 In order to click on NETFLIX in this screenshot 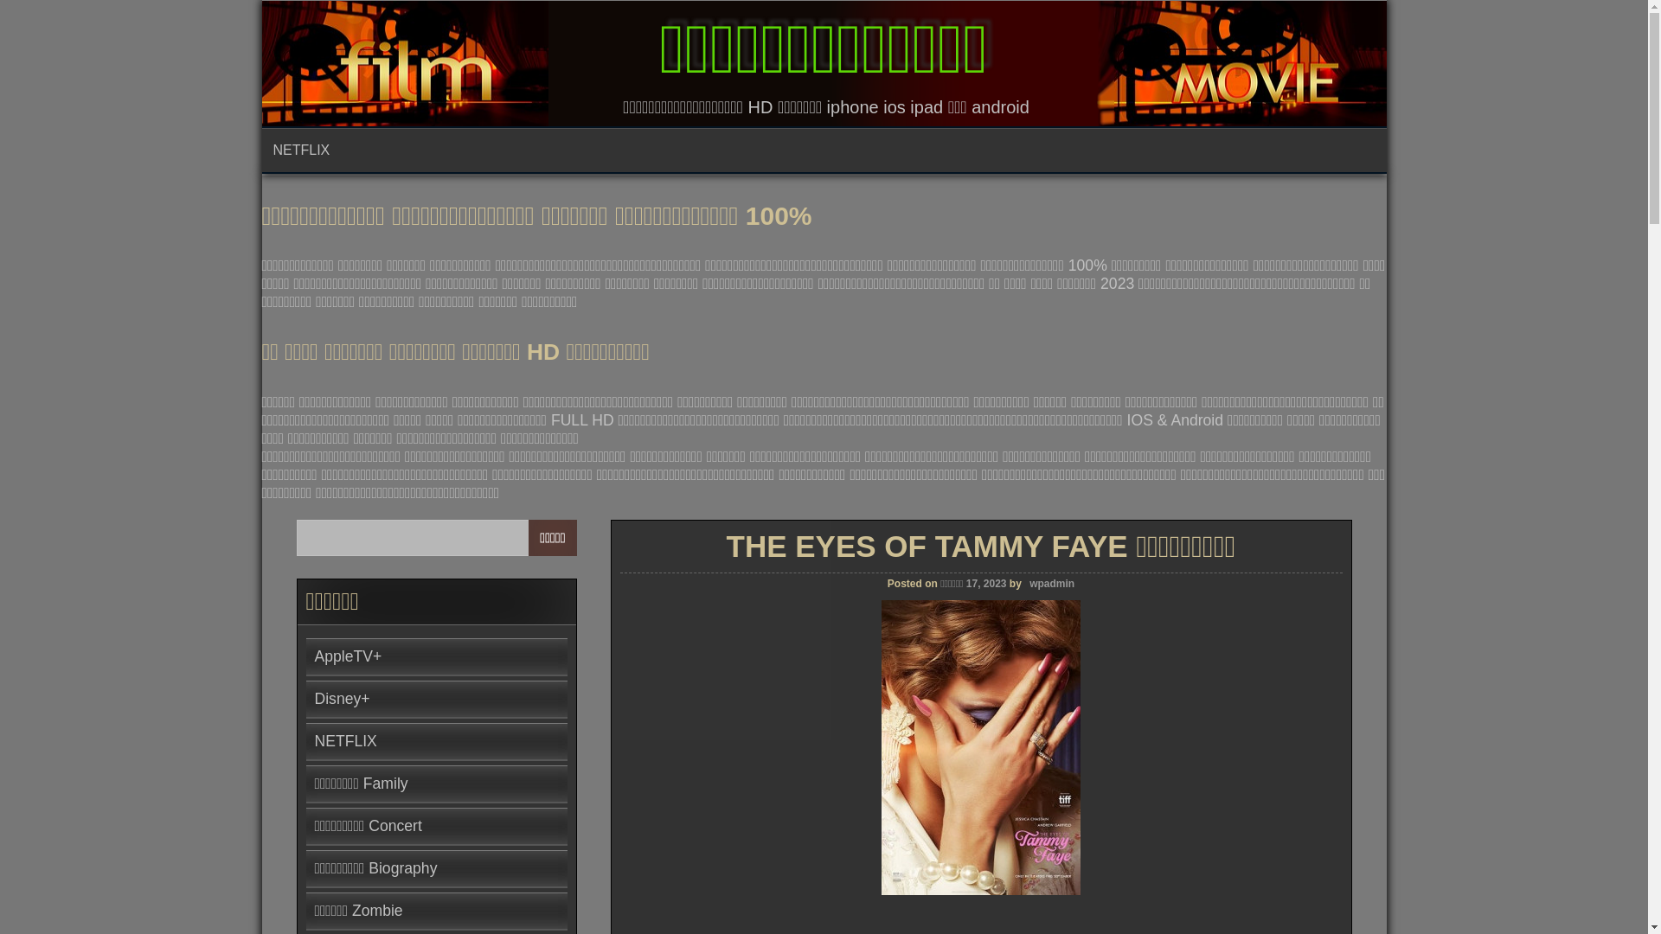, I will do `click(305, 150)`.